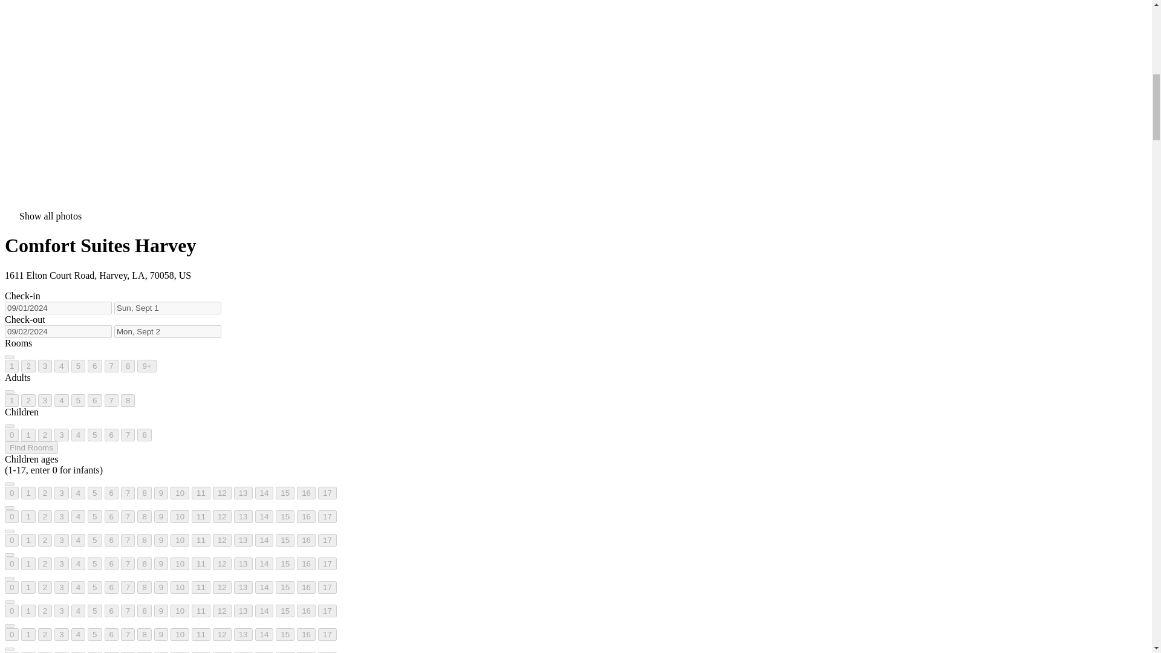 The width and height of the screenshot is (1161, 653). Describe the element at coordinates (94, 366) in the screenshot. I see `6` at that location.